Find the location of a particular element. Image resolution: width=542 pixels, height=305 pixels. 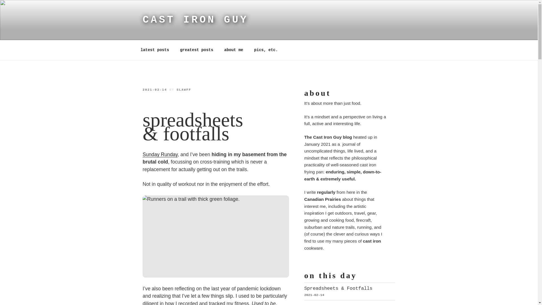

greatest posts is located at coordinates (196, 50).